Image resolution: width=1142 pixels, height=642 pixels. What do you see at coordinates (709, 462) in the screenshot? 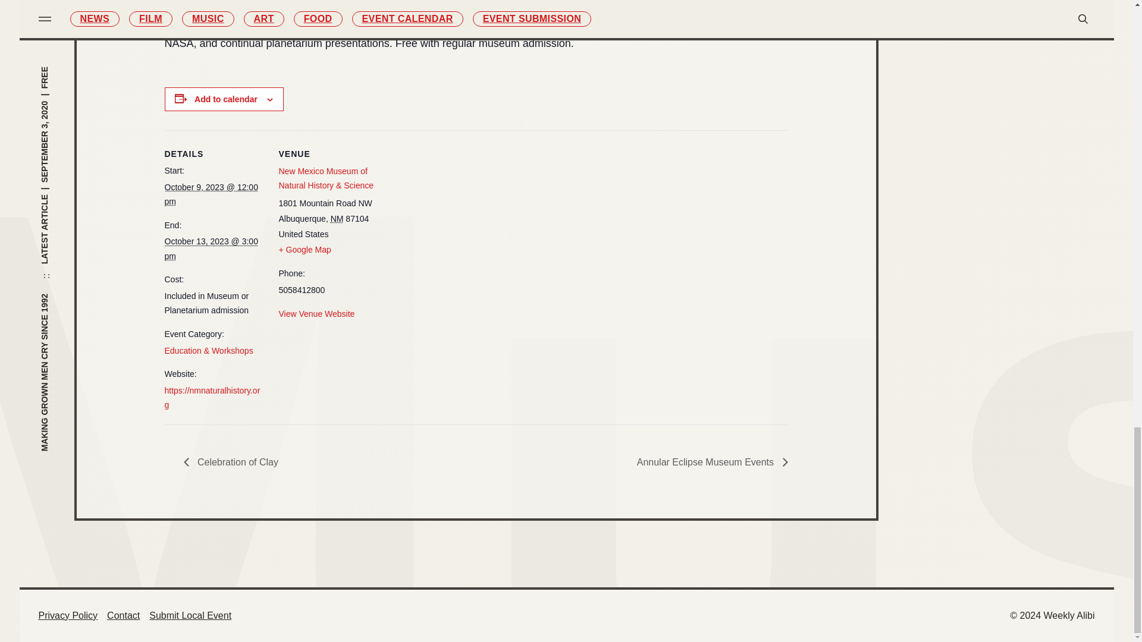
I see `Annular Eclipse Museum Events` at bounding box center [709, 462].